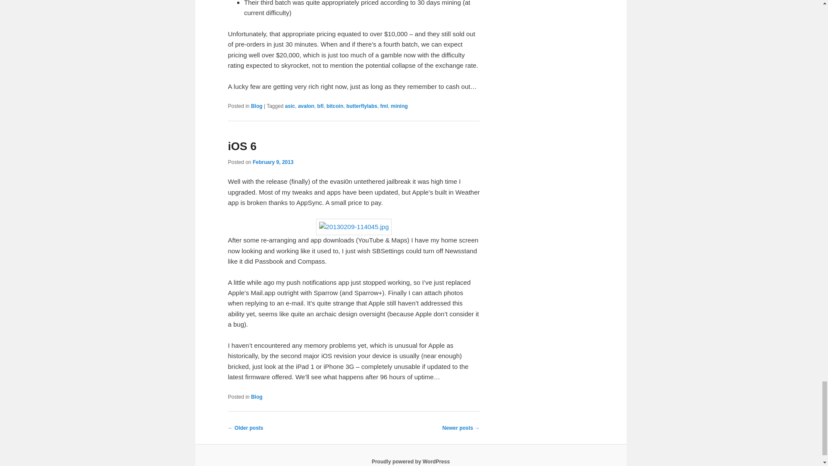 Image resolution: width=828 pixels, height=466 pixels. Describe the element at coordinates (273, 162) in the screenshot. I see `10:51 am` at that location.